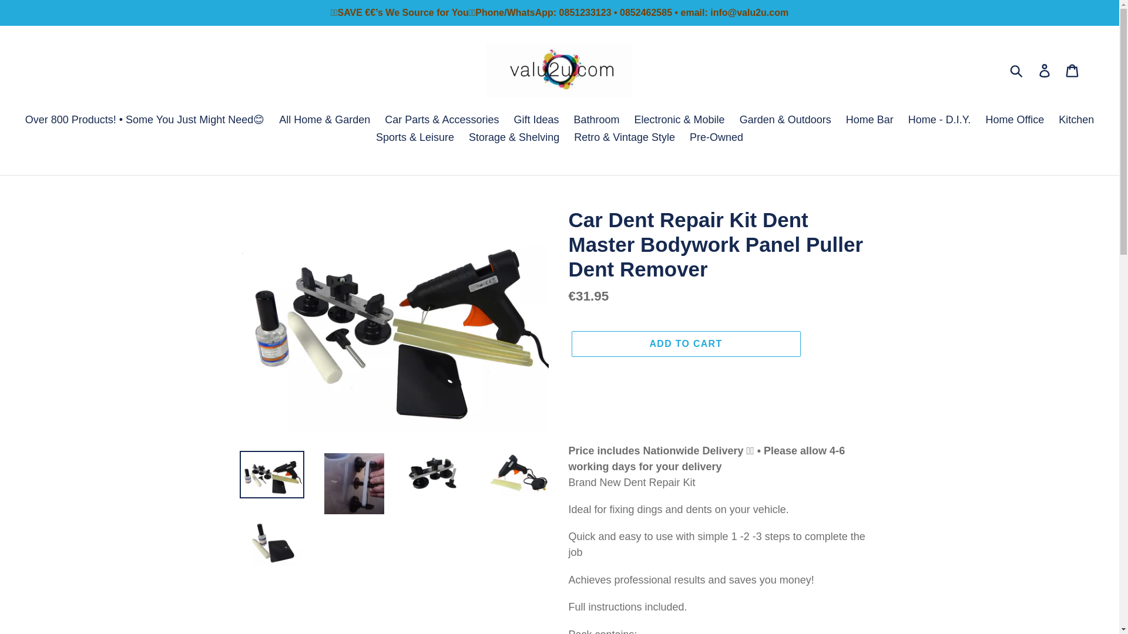 Image resolution: width=1128 pixels, height=634 pixels. Describe the element at coordinates (596, 121) in the screenshot. I see `Bathroom` at that location.